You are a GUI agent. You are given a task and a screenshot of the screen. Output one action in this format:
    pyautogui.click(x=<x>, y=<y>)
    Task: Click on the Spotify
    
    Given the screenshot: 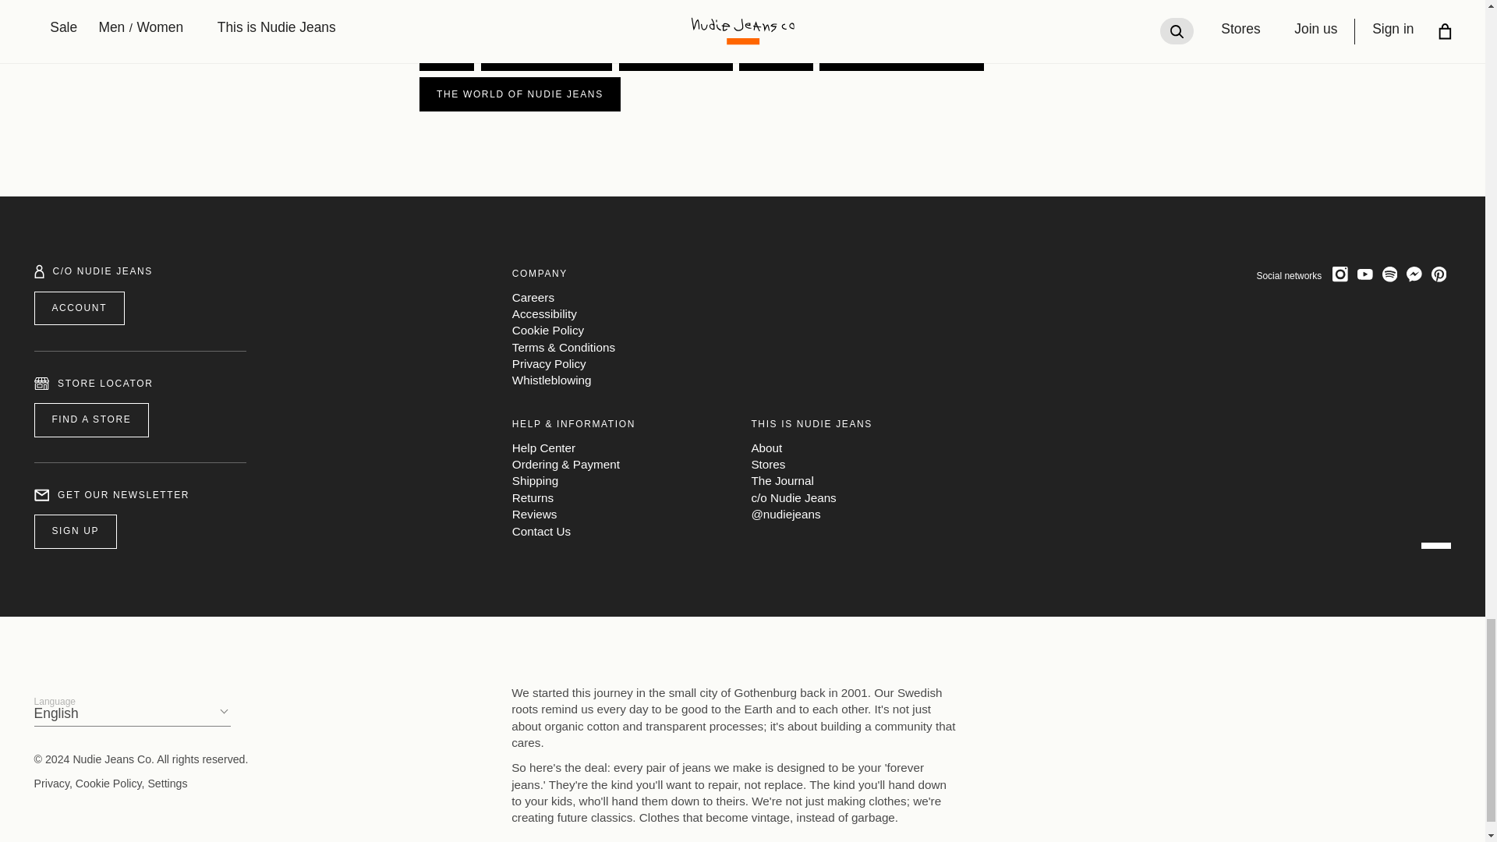 What is the action you would take?
    pyautogui.click(x=1389, y=274)
    